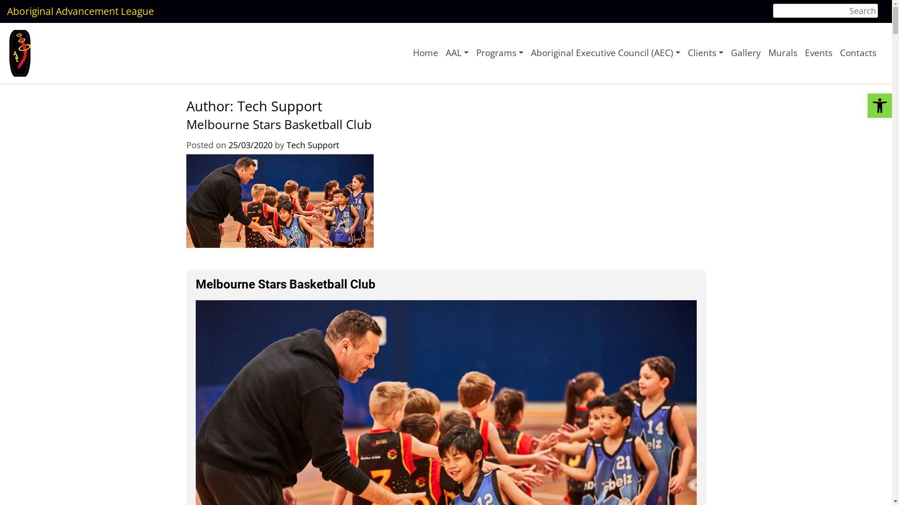  Describe the element at coordinates (746, 53) in the screenshot. I see `Gallery` at that location.